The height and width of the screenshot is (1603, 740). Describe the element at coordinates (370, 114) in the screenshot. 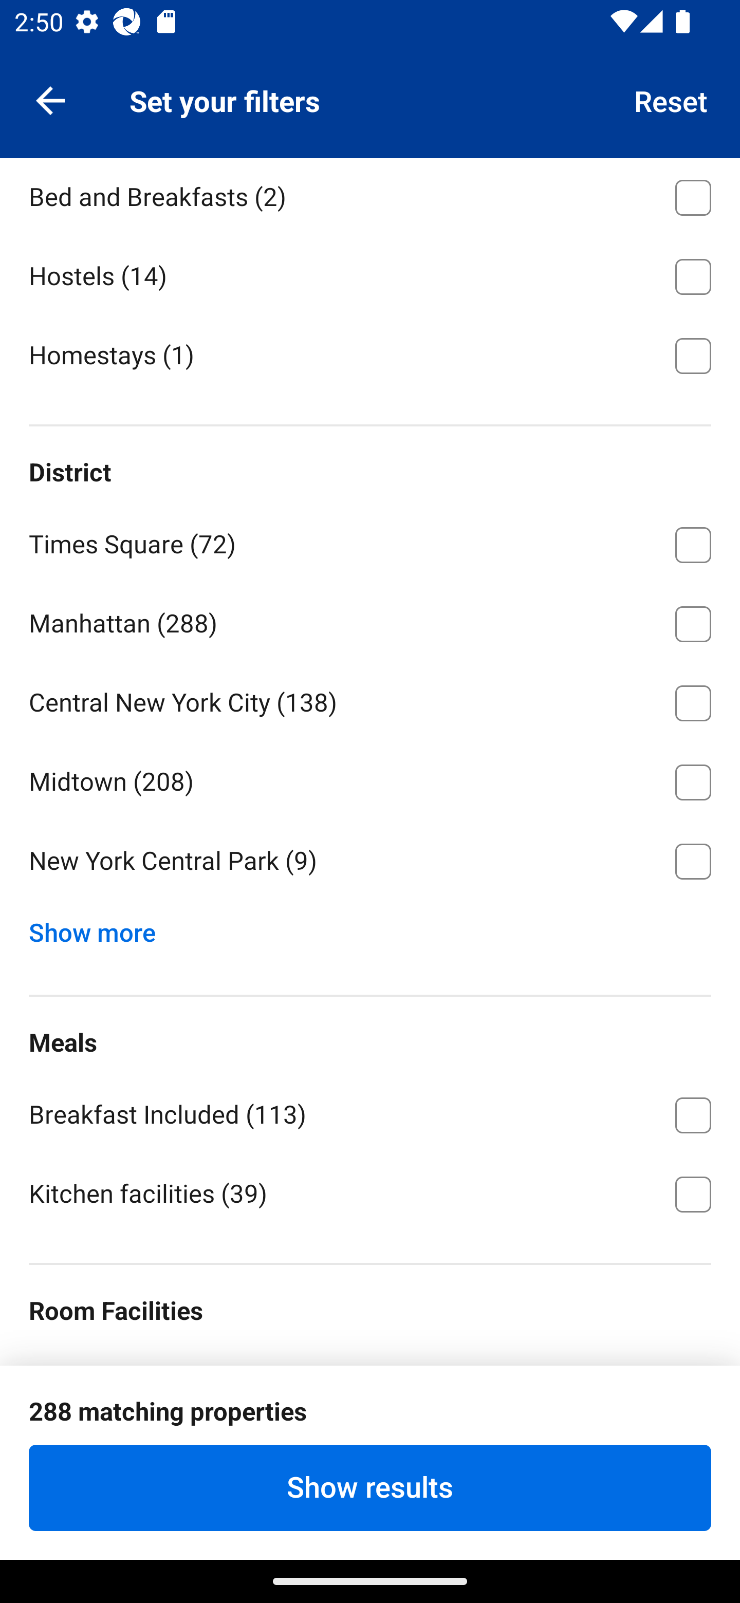

I see `Guesthouses ⁦(4)` at that location.